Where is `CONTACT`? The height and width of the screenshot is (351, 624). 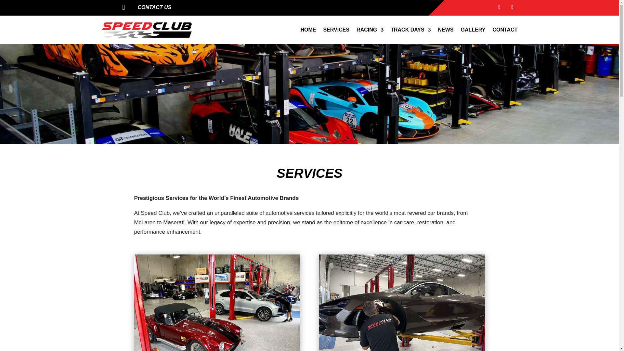 CONTACT is located at coordinates (504, 30).